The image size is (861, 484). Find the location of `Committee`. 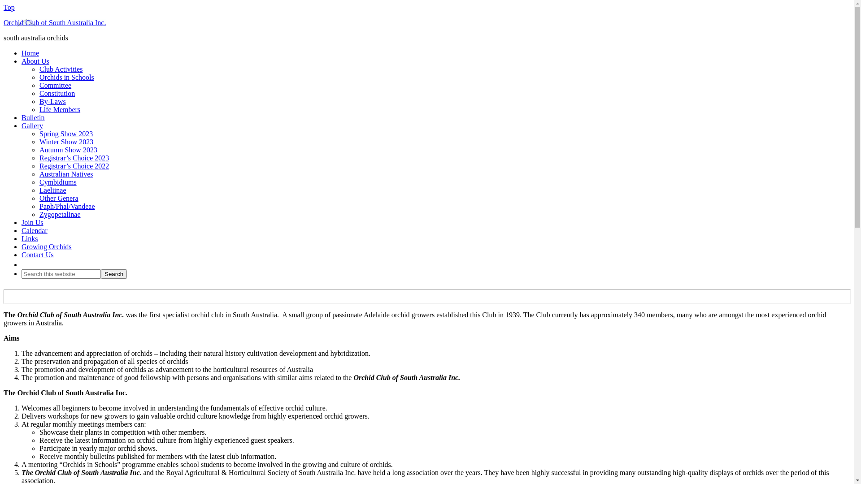

Committee is located at coordinates (56, 85).